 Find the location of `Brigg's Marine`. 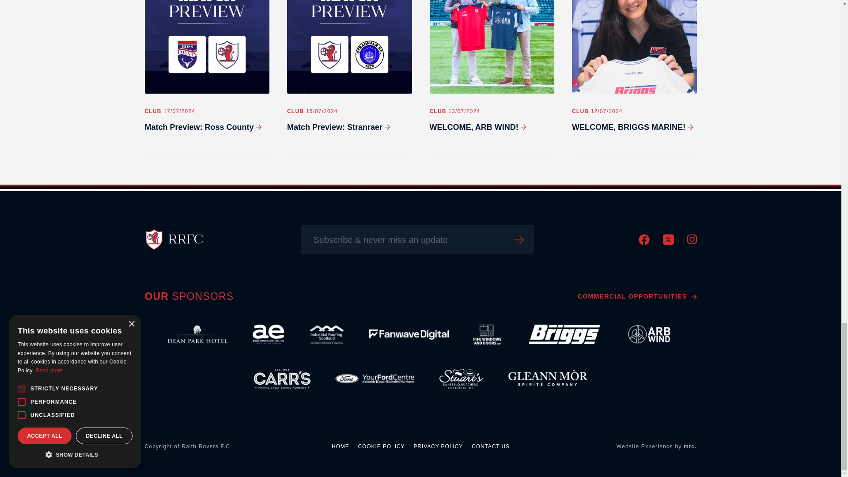

Brigg's Marine is located at coordinates (563, 335).